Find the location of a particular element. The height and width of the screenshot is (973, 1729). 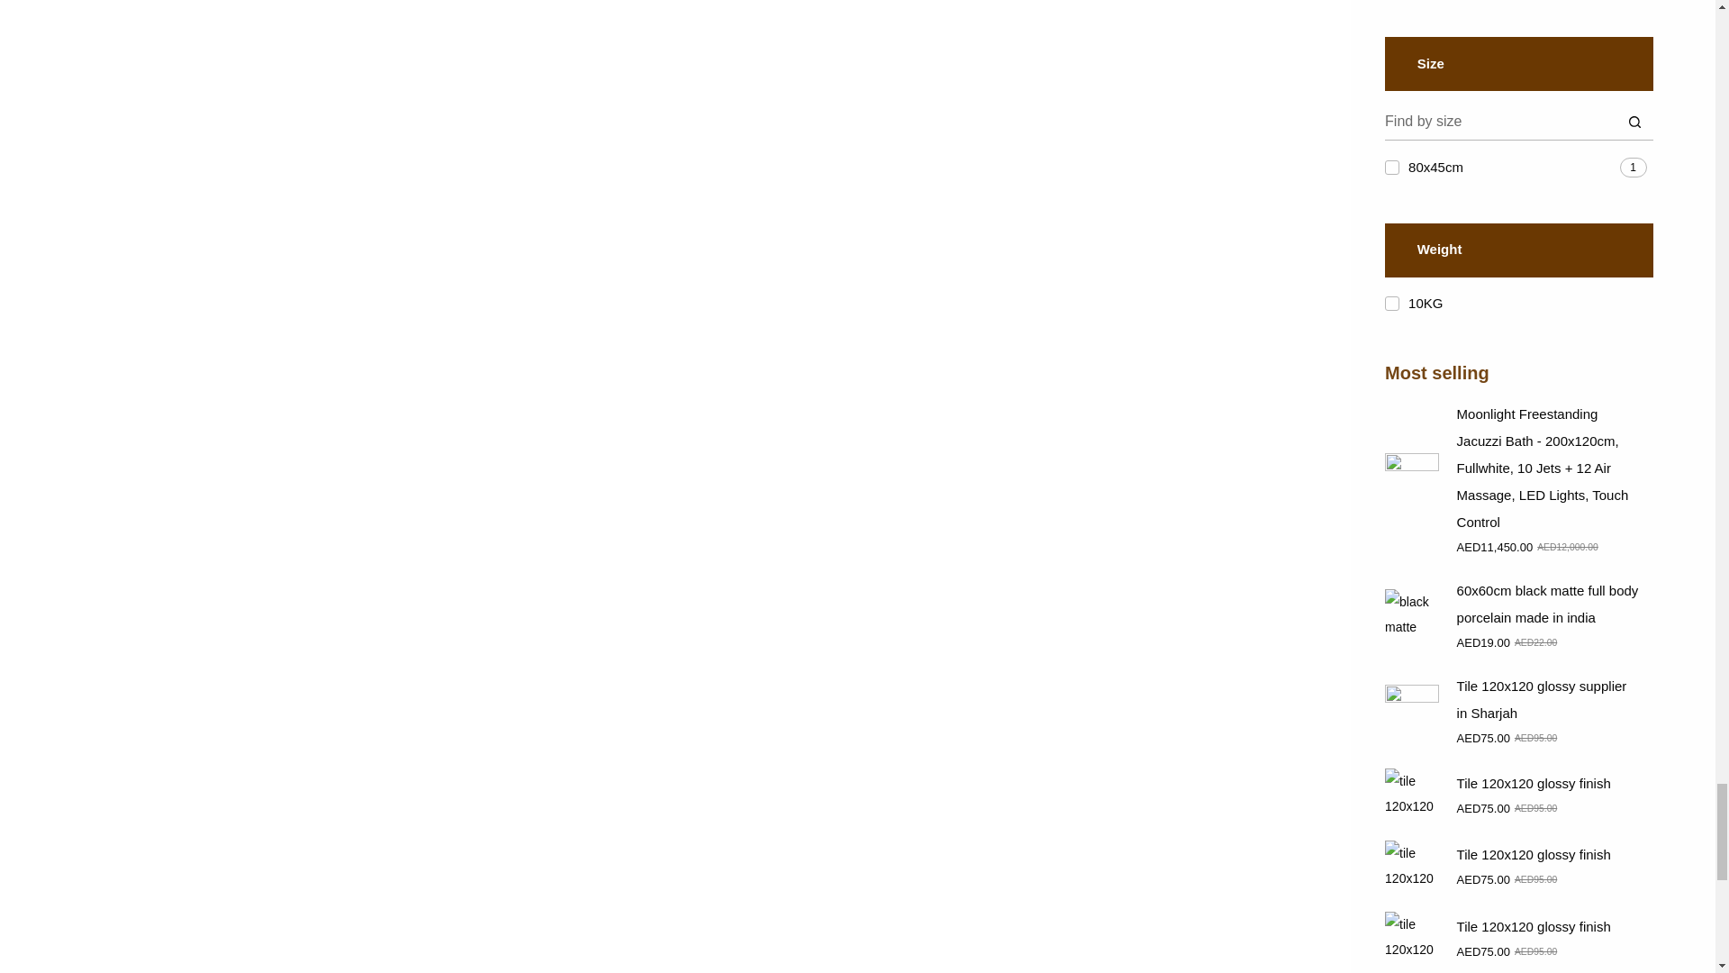

tile 120x120 is located at coordinates (1411, 712).